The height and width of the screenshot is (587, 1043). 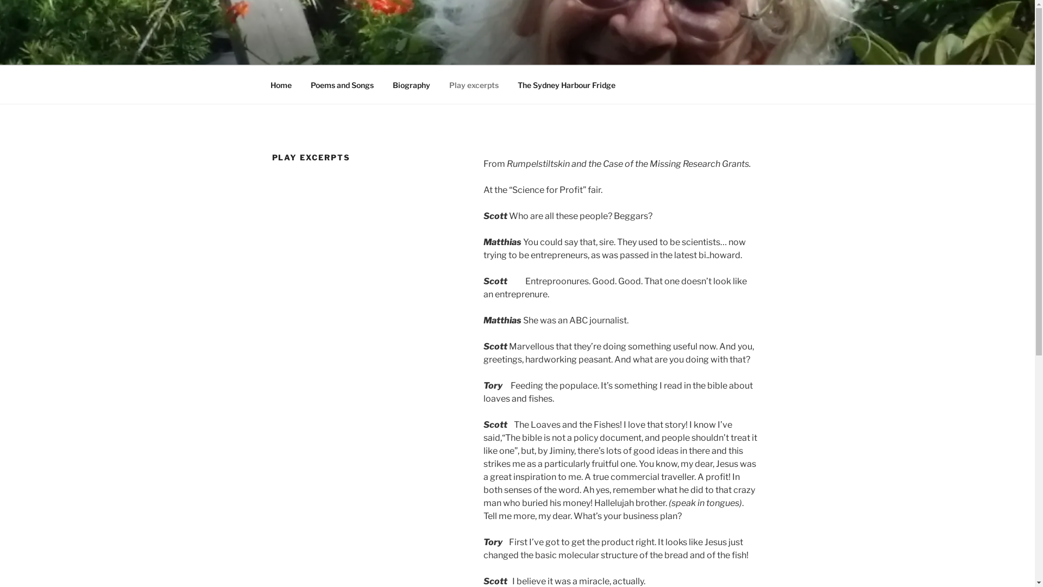 What do you see at coordinates (342, 85) in the screenshot?
I see `Poems and Songs` at bounding box center [342, 85].